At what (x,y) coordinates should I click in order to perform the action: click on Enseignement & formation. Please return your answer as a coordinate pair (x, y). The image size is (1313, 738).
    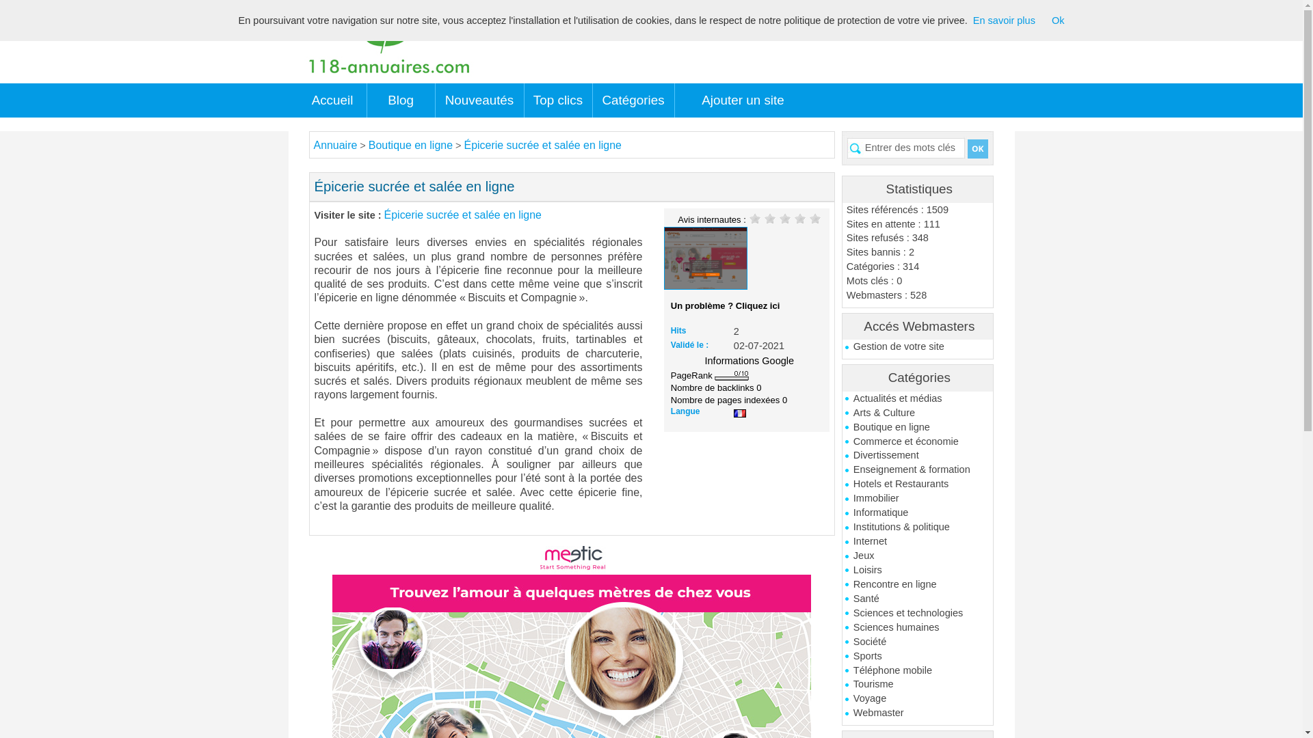
    Looking at the image, I should click on (918, 470).